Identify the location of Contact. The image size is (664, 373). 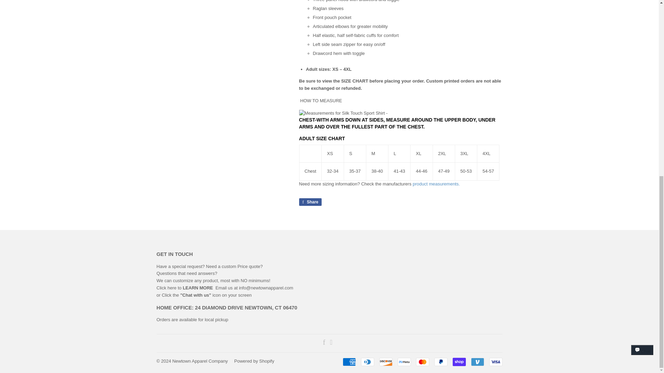
(266, 288).